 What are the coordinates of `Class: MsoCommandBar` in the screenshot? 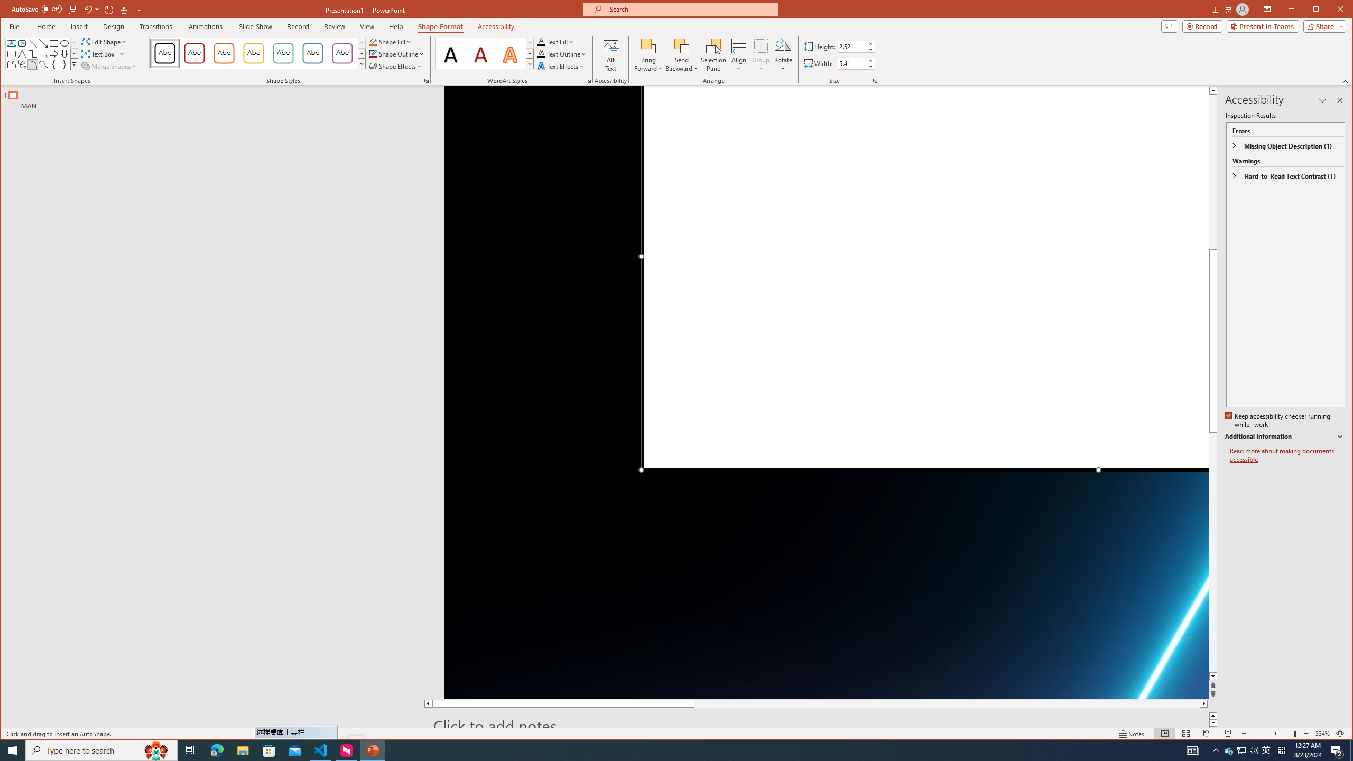 It's located at (676, 734).